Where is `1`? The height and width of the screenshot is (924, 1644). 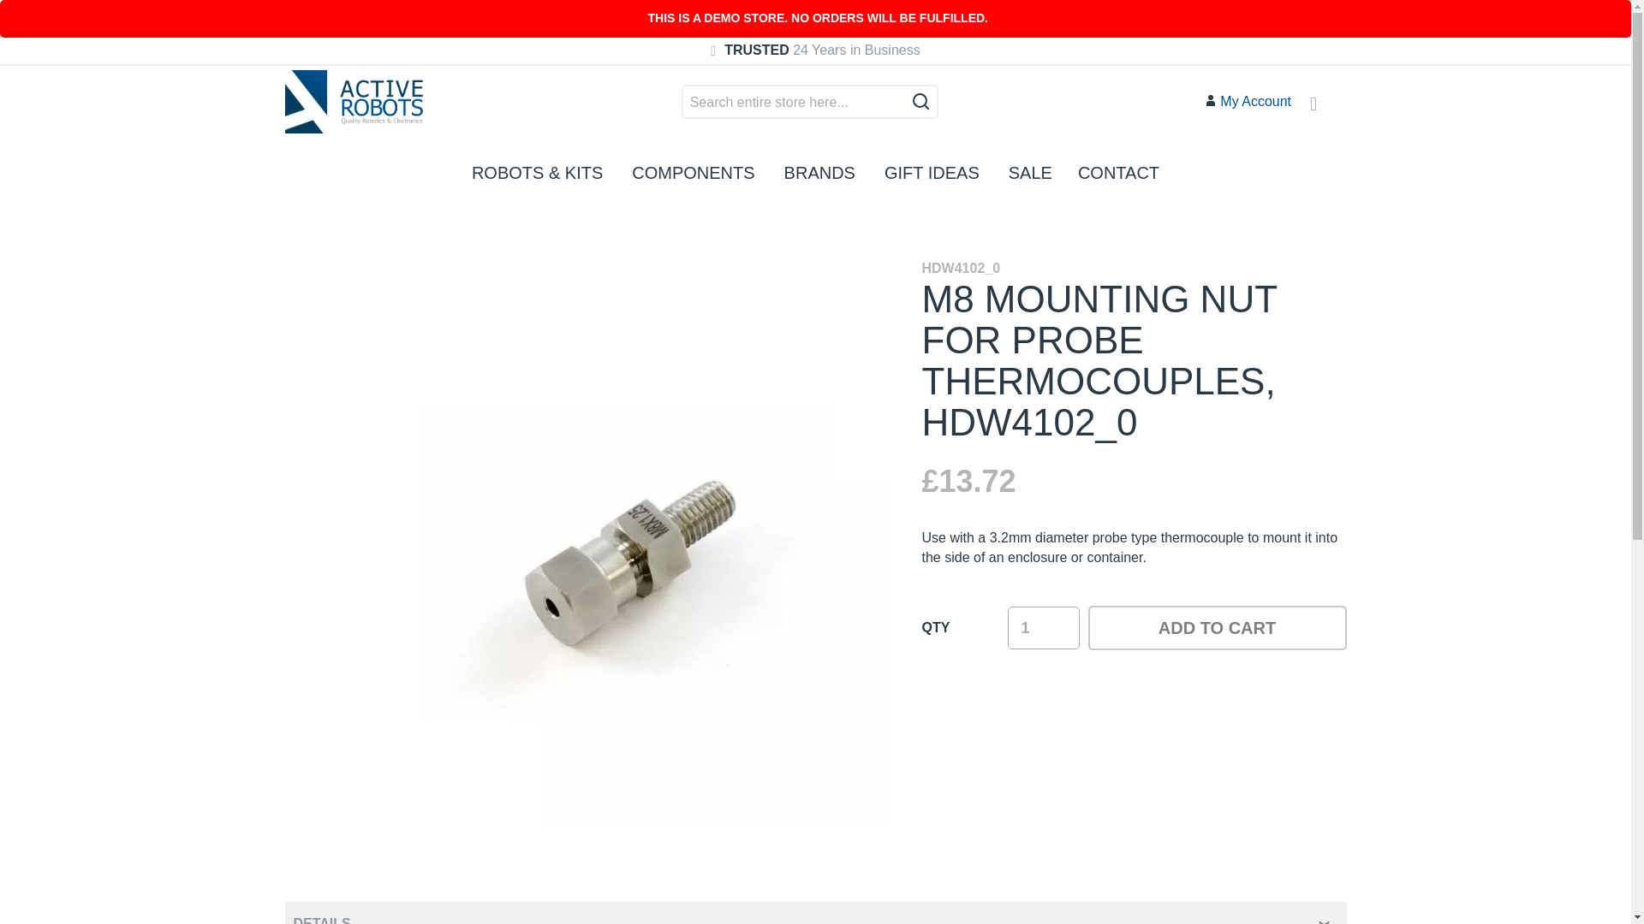 1 is located at coordinates (1042, 628).